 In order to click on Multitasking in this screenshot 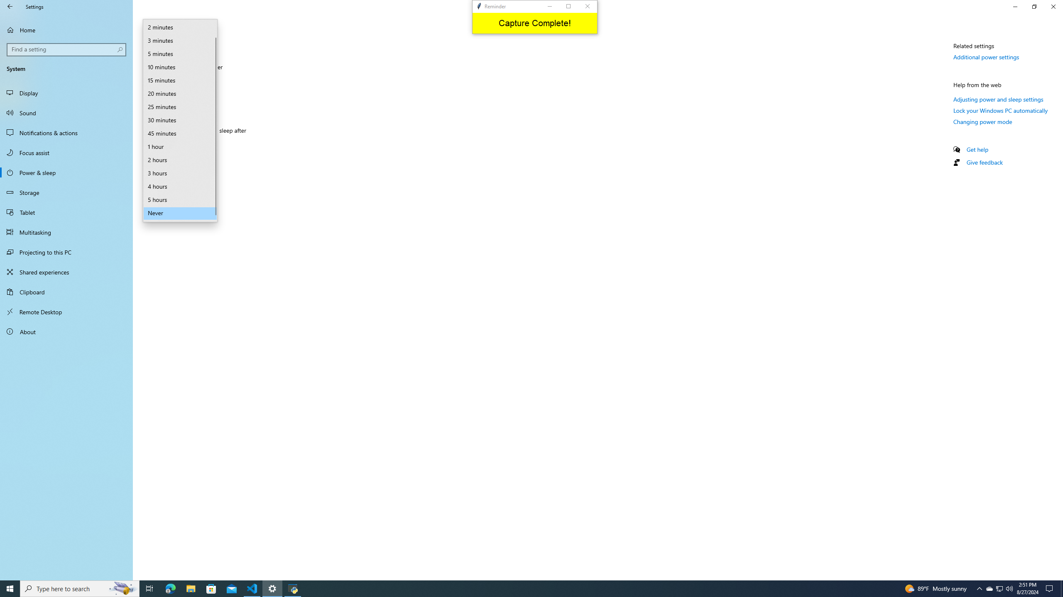, I will do `click(66, 232)`.